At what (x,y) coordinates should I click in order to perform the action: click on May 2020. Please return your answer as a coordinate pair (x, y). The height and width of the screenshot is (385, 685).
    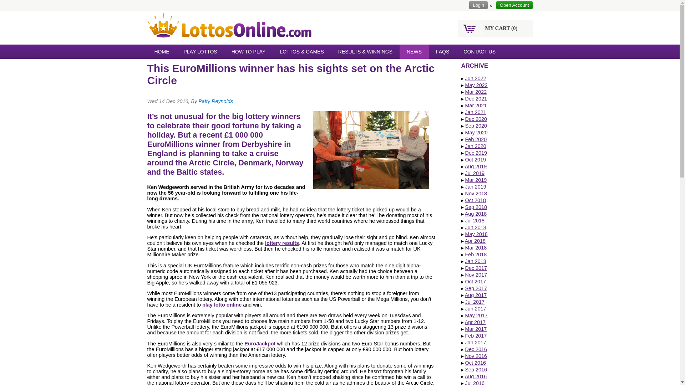
    Looking at the image, I should click on (476, 133).